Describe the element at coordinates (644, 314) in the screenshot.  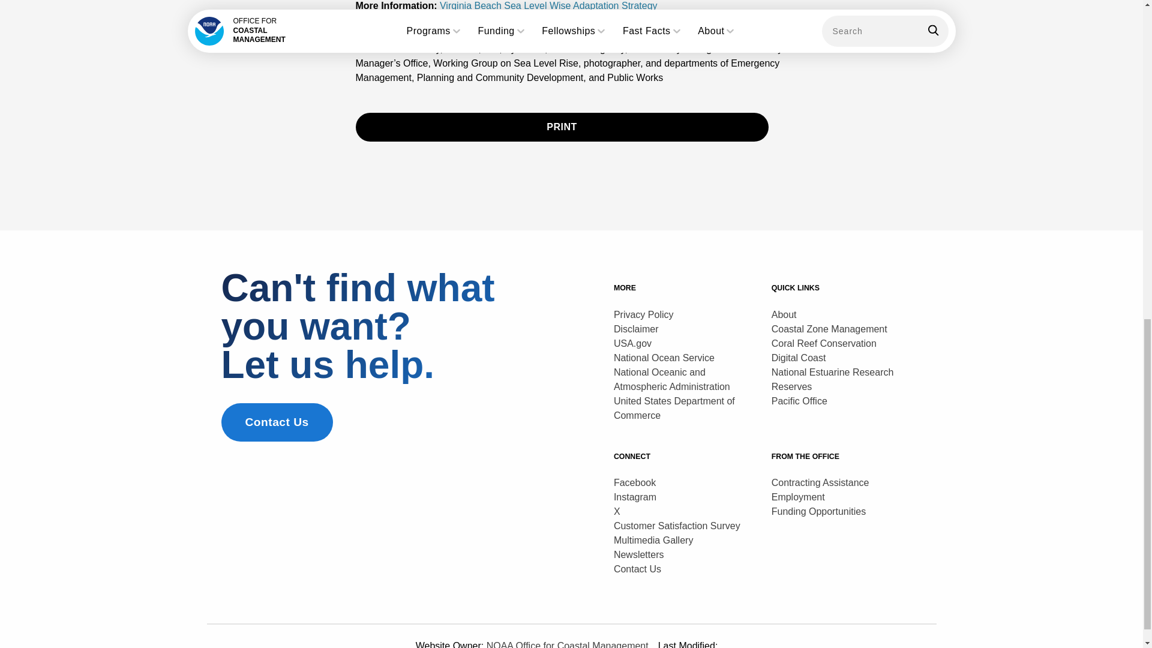
I see `Privacy Policy` at that location.